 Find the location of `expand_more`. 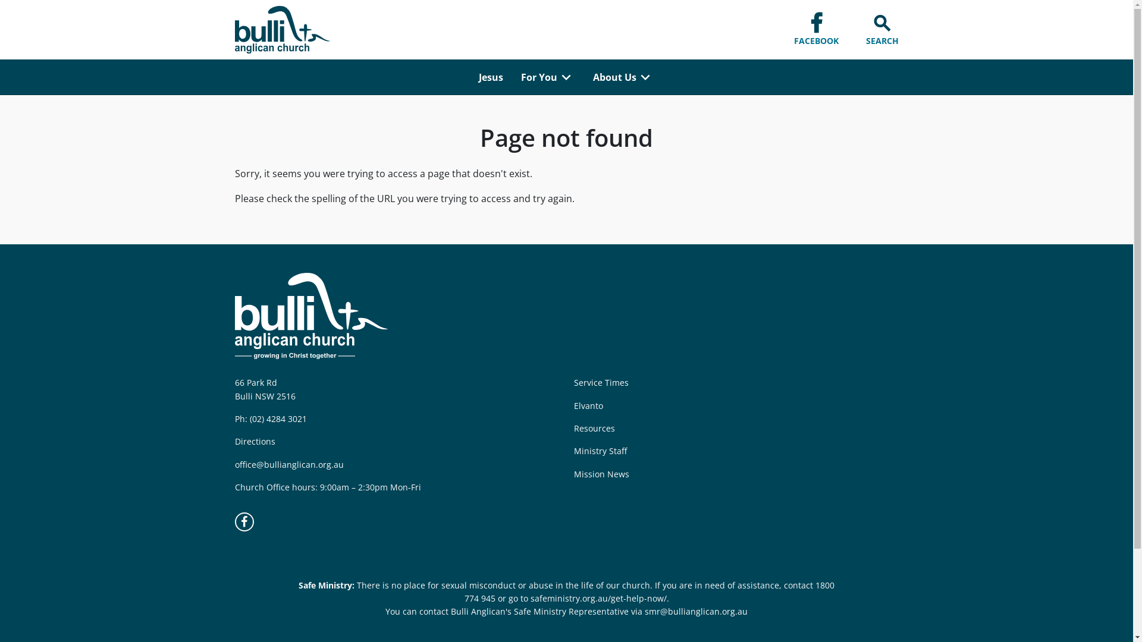

expand_more is located at coordinates (566, 77).